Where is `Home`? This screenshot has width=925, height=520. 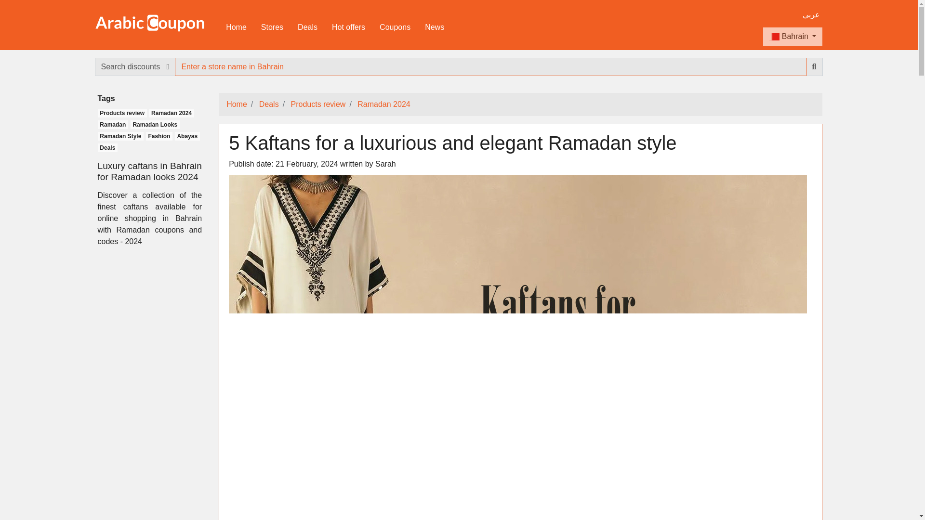 Home is located at coordinates (236, 27).